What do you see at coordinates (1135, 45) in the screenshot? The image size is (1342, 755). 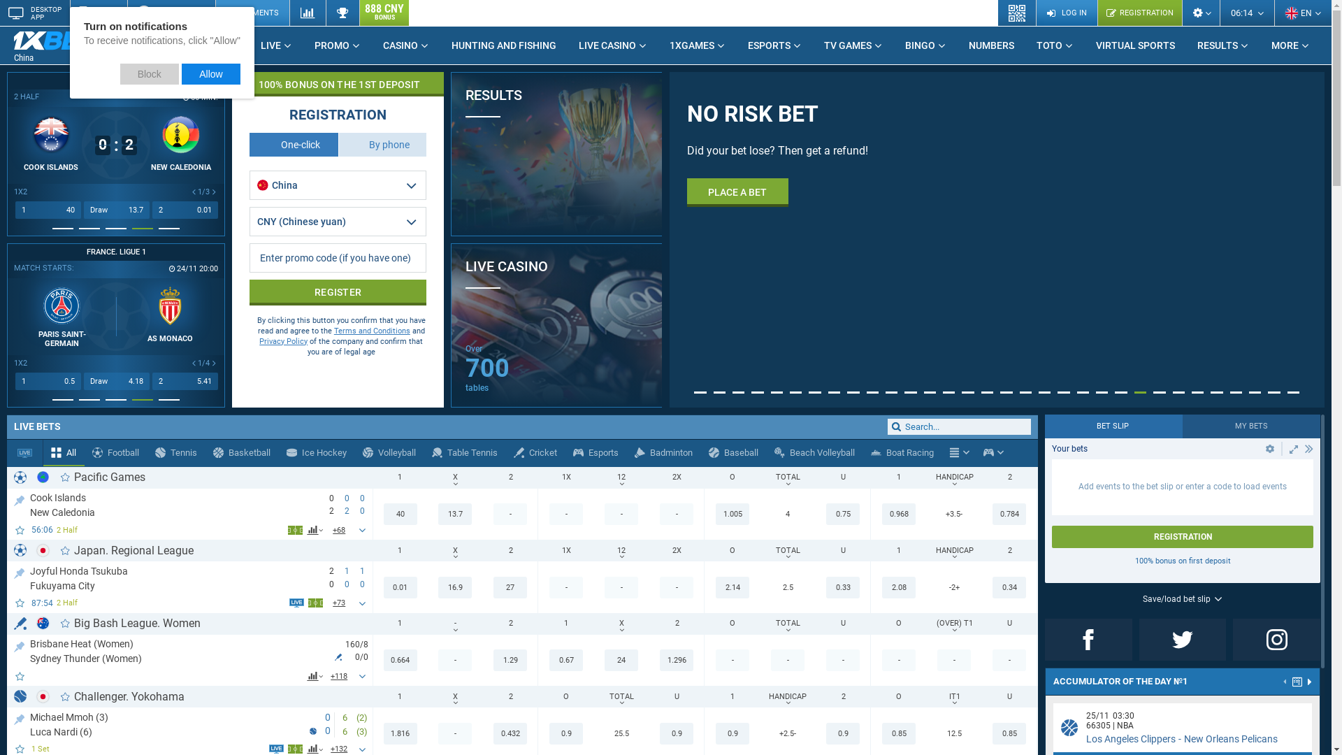 I see `VIRTUAL SPORTS` at bounding box center [1135, 45].